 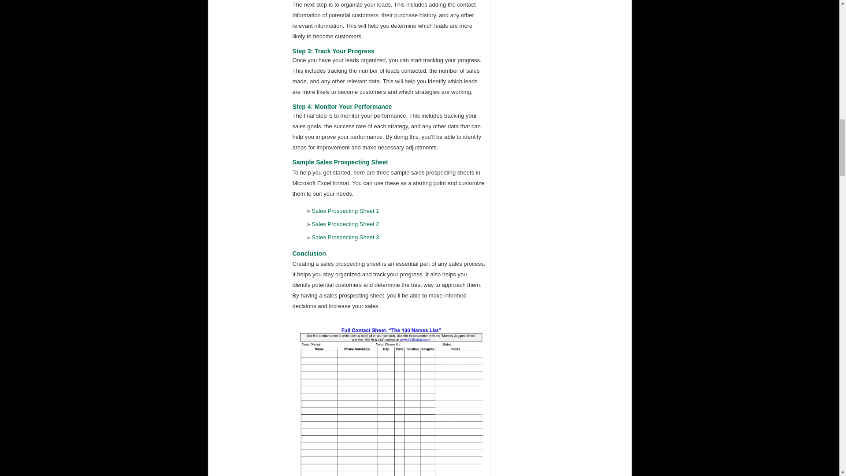 I want to click on Sales Prospecting Sheet 1, so click(x=345, y=211).